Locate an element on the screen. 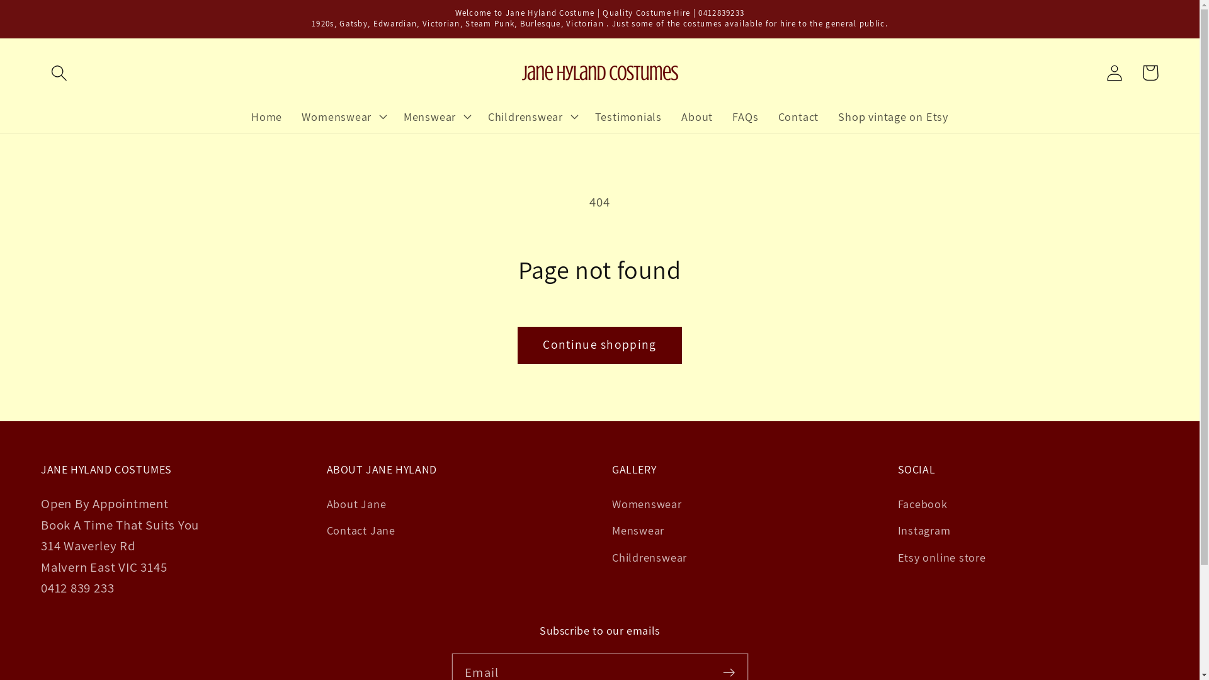  Menswear is located at coordinates (429, 116).